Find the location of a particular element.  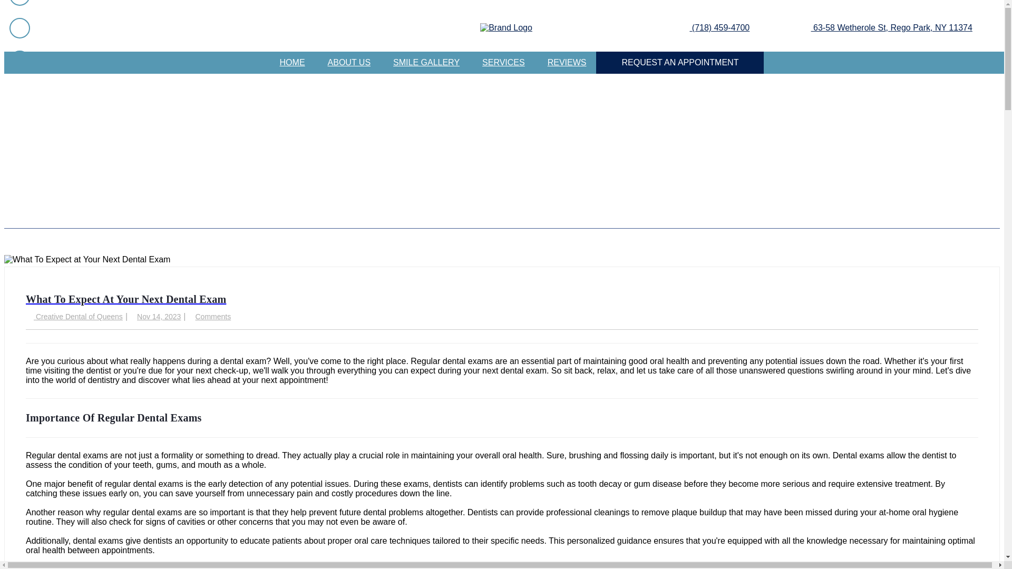

ABOUT US is located at coordinates (349, 63).